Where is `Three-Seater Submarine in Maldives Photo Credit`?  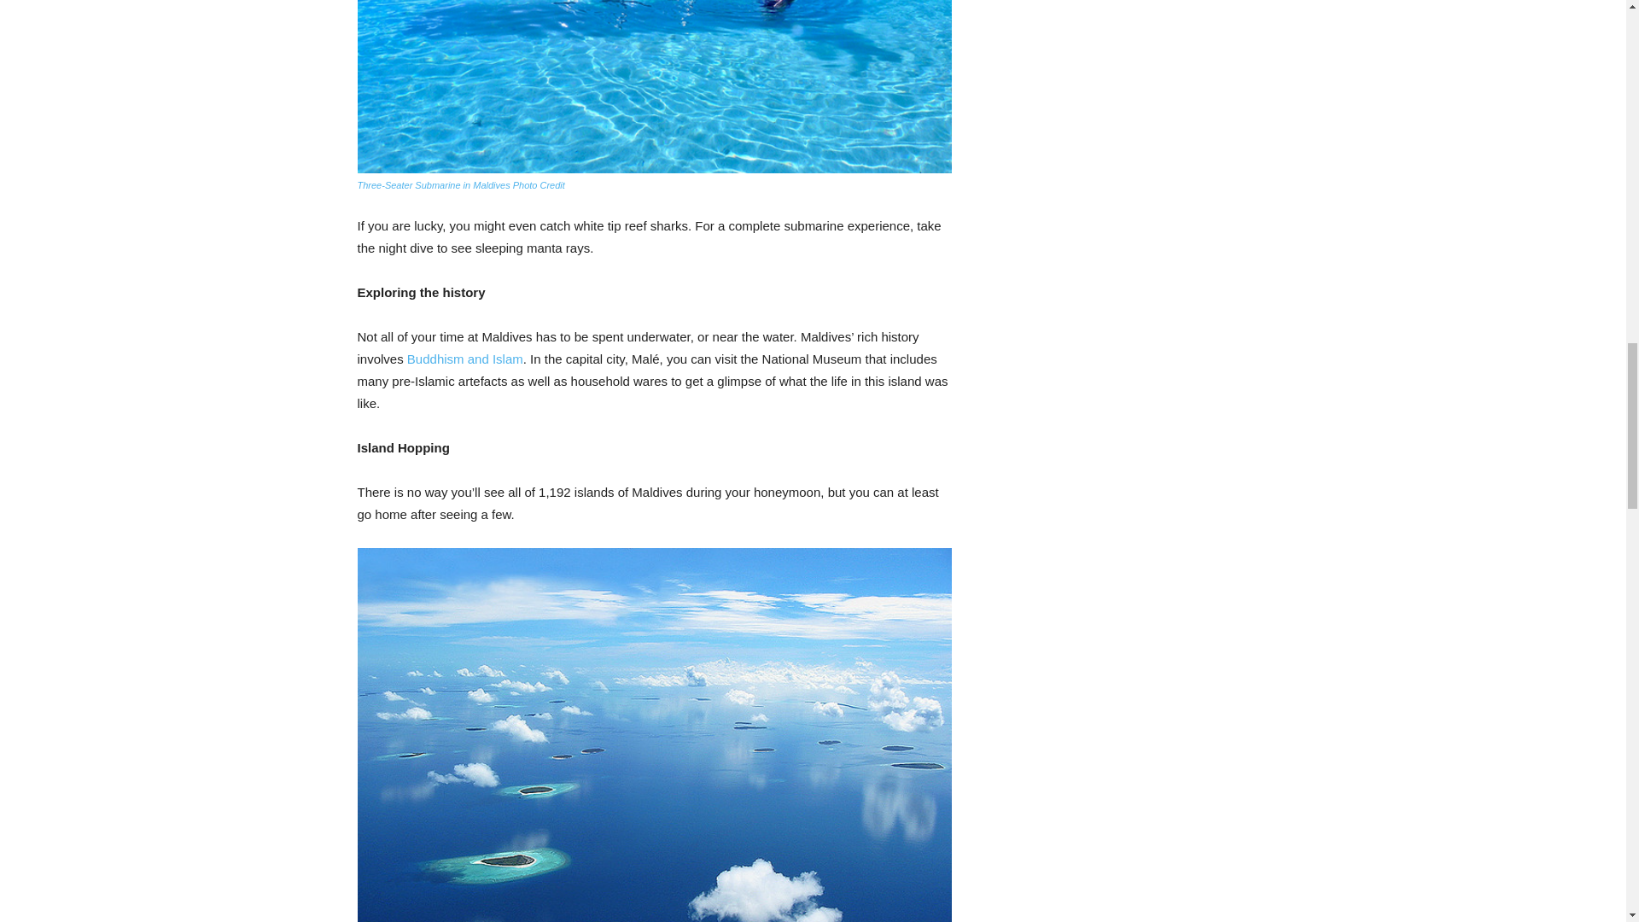 Three-Seater Submarine in Maldives Photo Credit is located at coordinates (460, 184).